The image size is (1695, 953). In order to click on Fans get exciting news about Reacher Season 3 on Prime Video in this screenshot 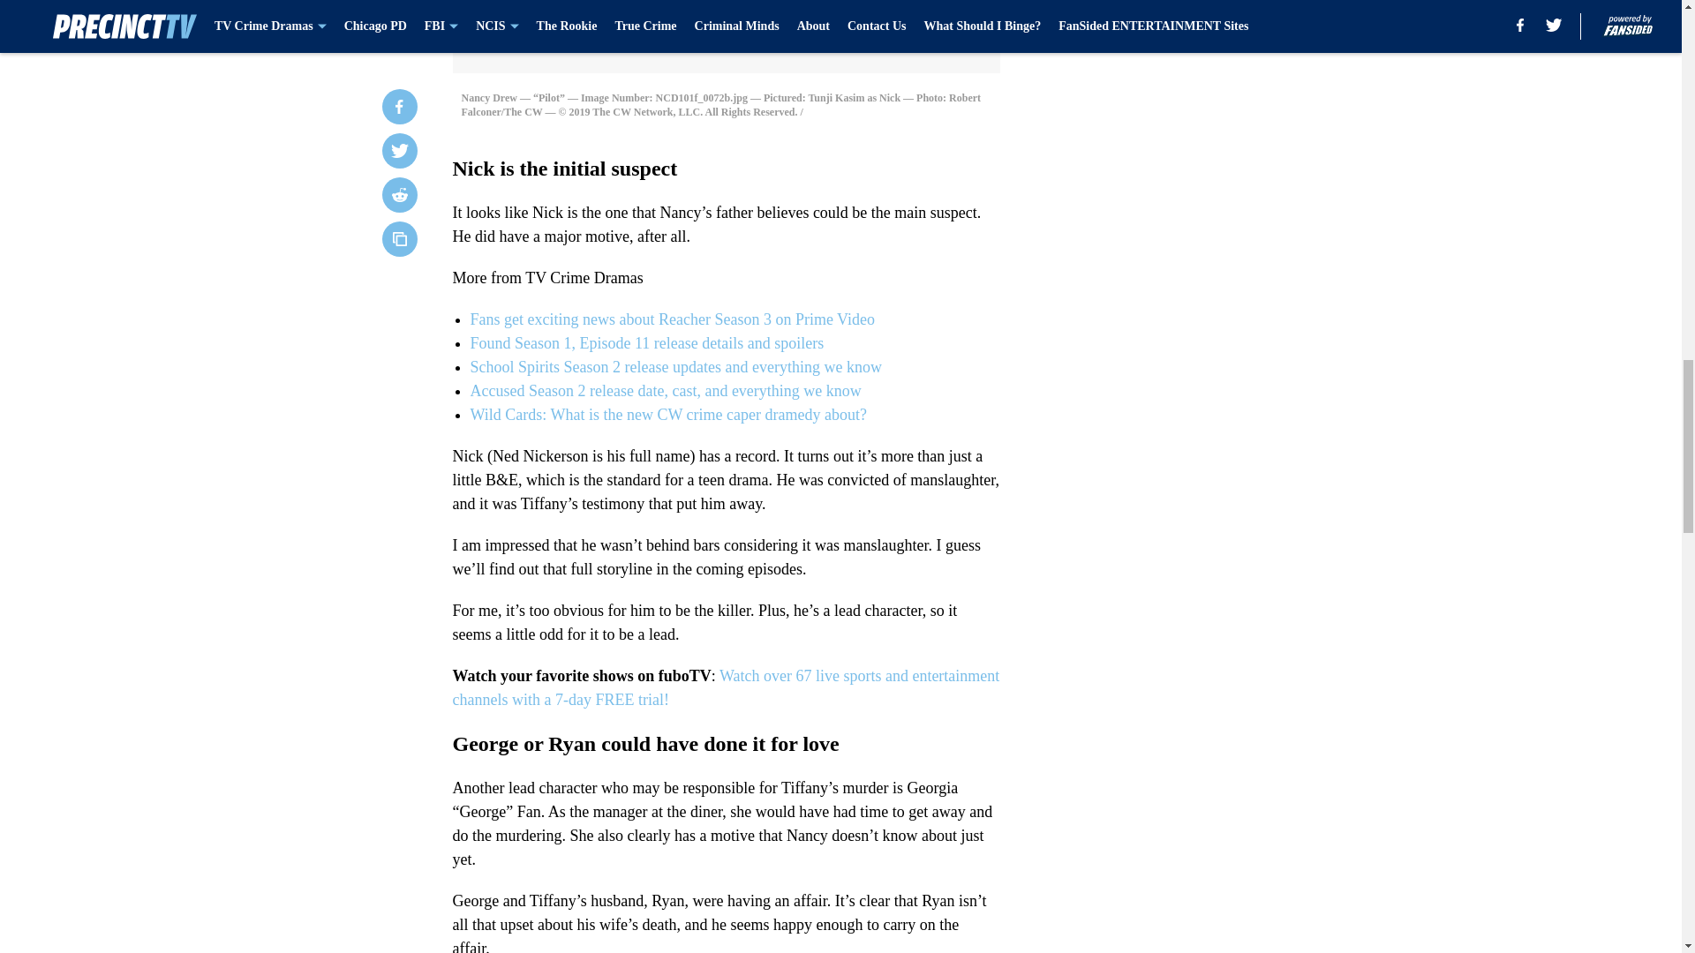, I will do `click(671, 319)`.